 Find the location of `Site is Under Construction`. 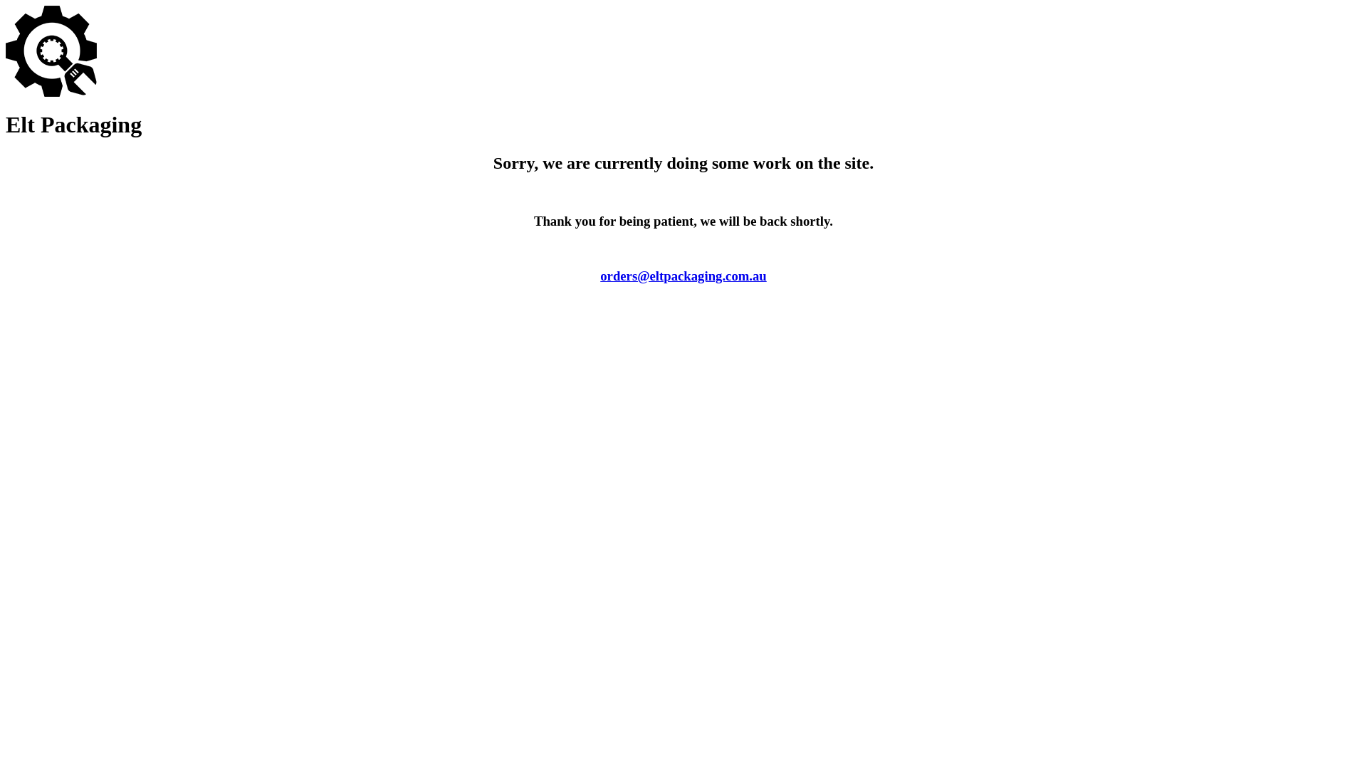

Site is Under Construction is located at coordinates (51, 51).